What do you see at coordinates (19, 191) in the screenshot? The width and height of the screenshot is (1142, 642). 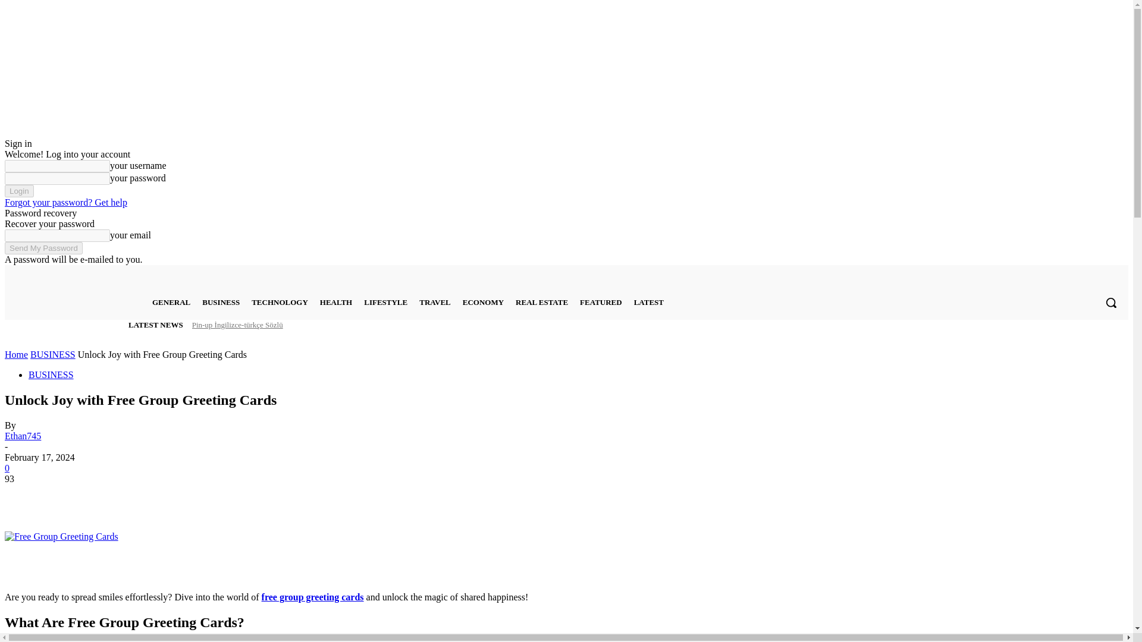 I see `Login` at bounding box center [19, 191].